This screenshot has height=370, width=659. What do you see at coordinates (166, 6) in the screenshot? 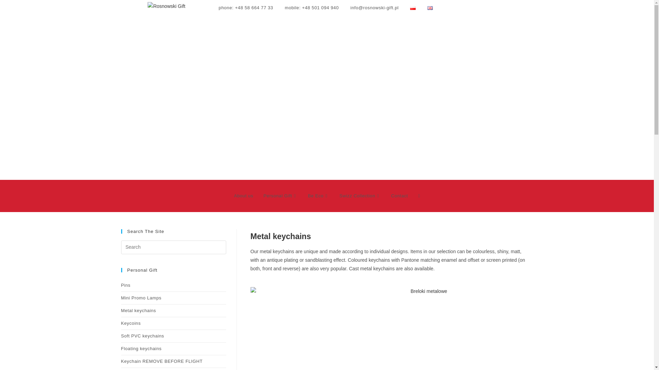
I see `Rosnowski-Gift-Logo` at bounding box center [166, 6].